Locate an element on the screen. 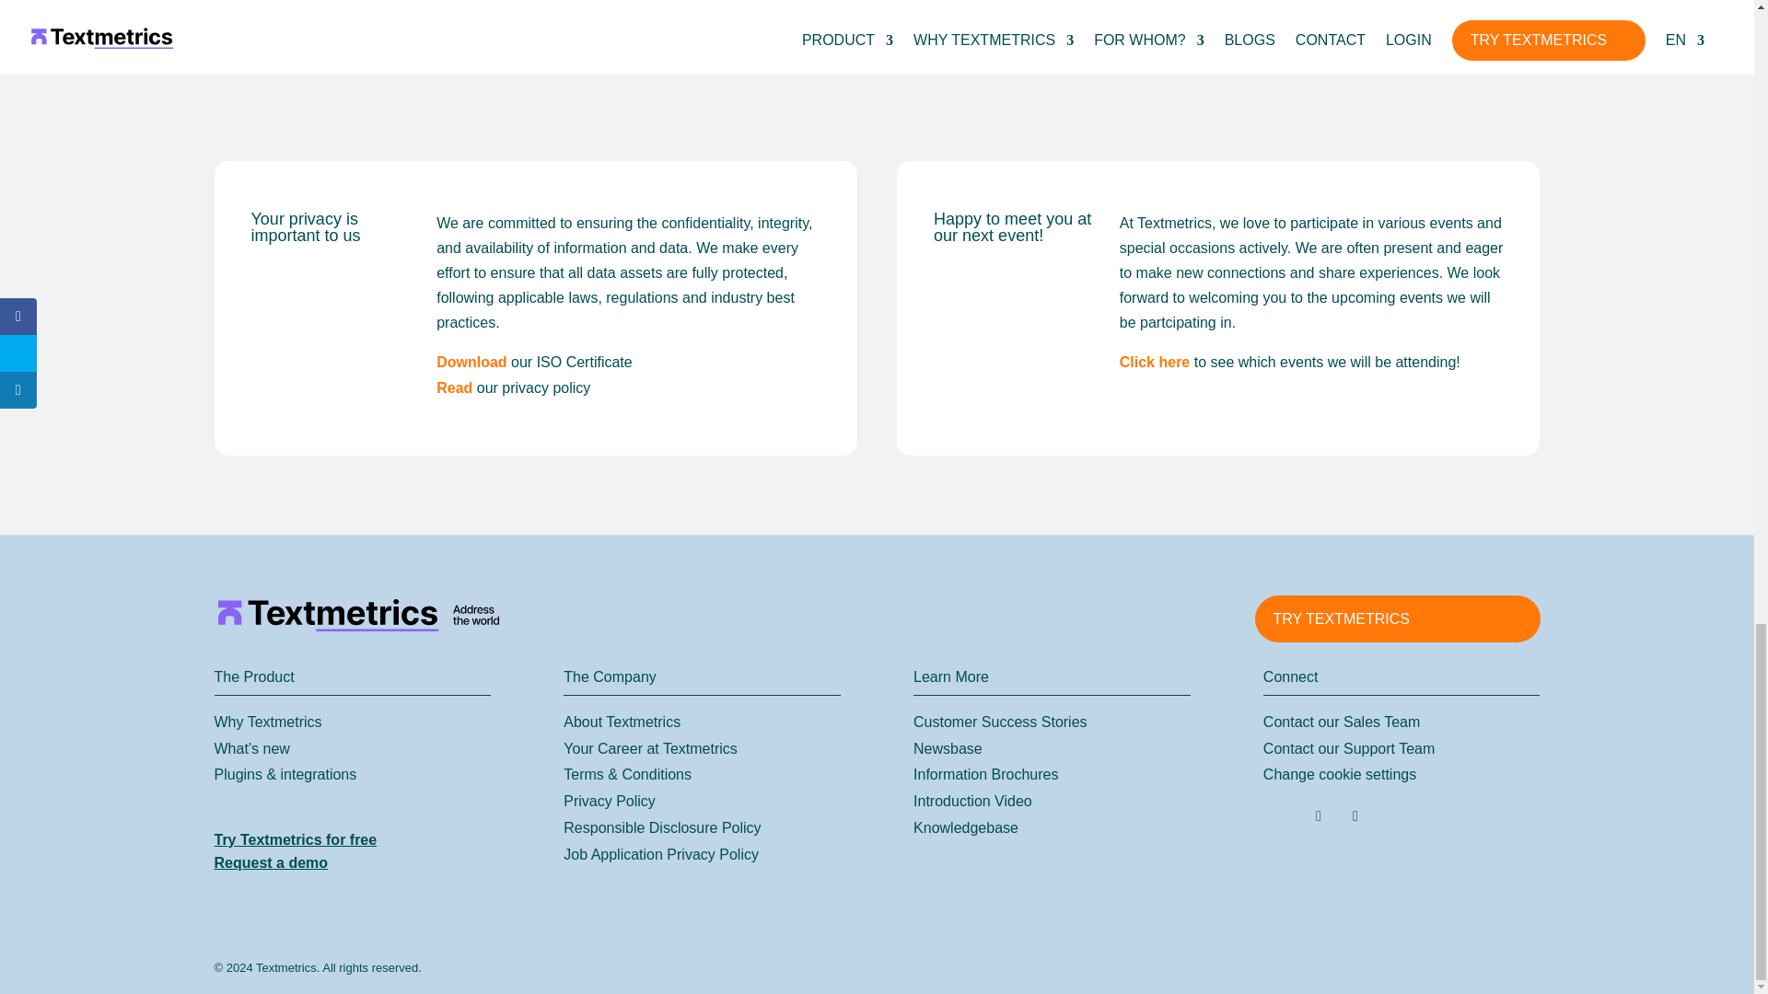  Request a demo is located at coordinates (271, 863).